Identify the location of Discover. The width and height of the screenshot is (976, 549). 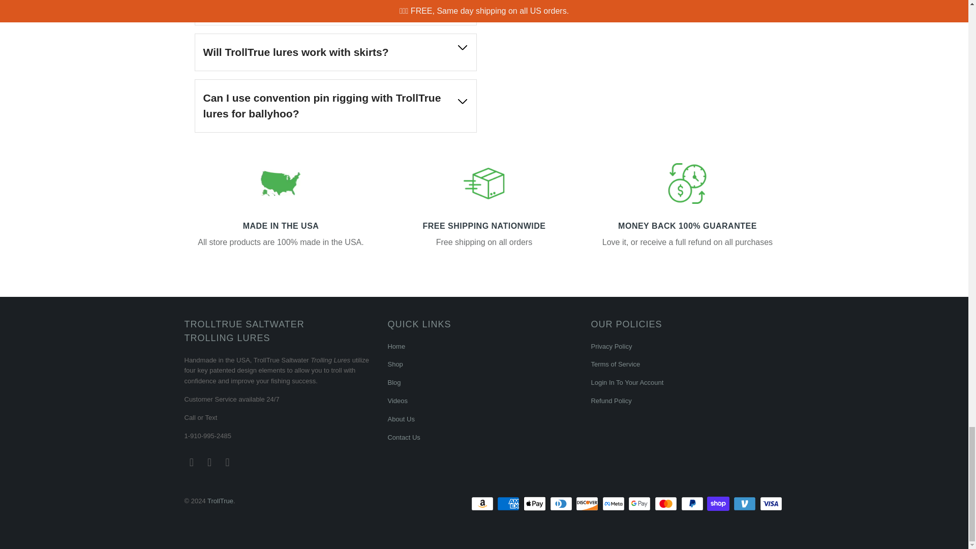
(588, 503).